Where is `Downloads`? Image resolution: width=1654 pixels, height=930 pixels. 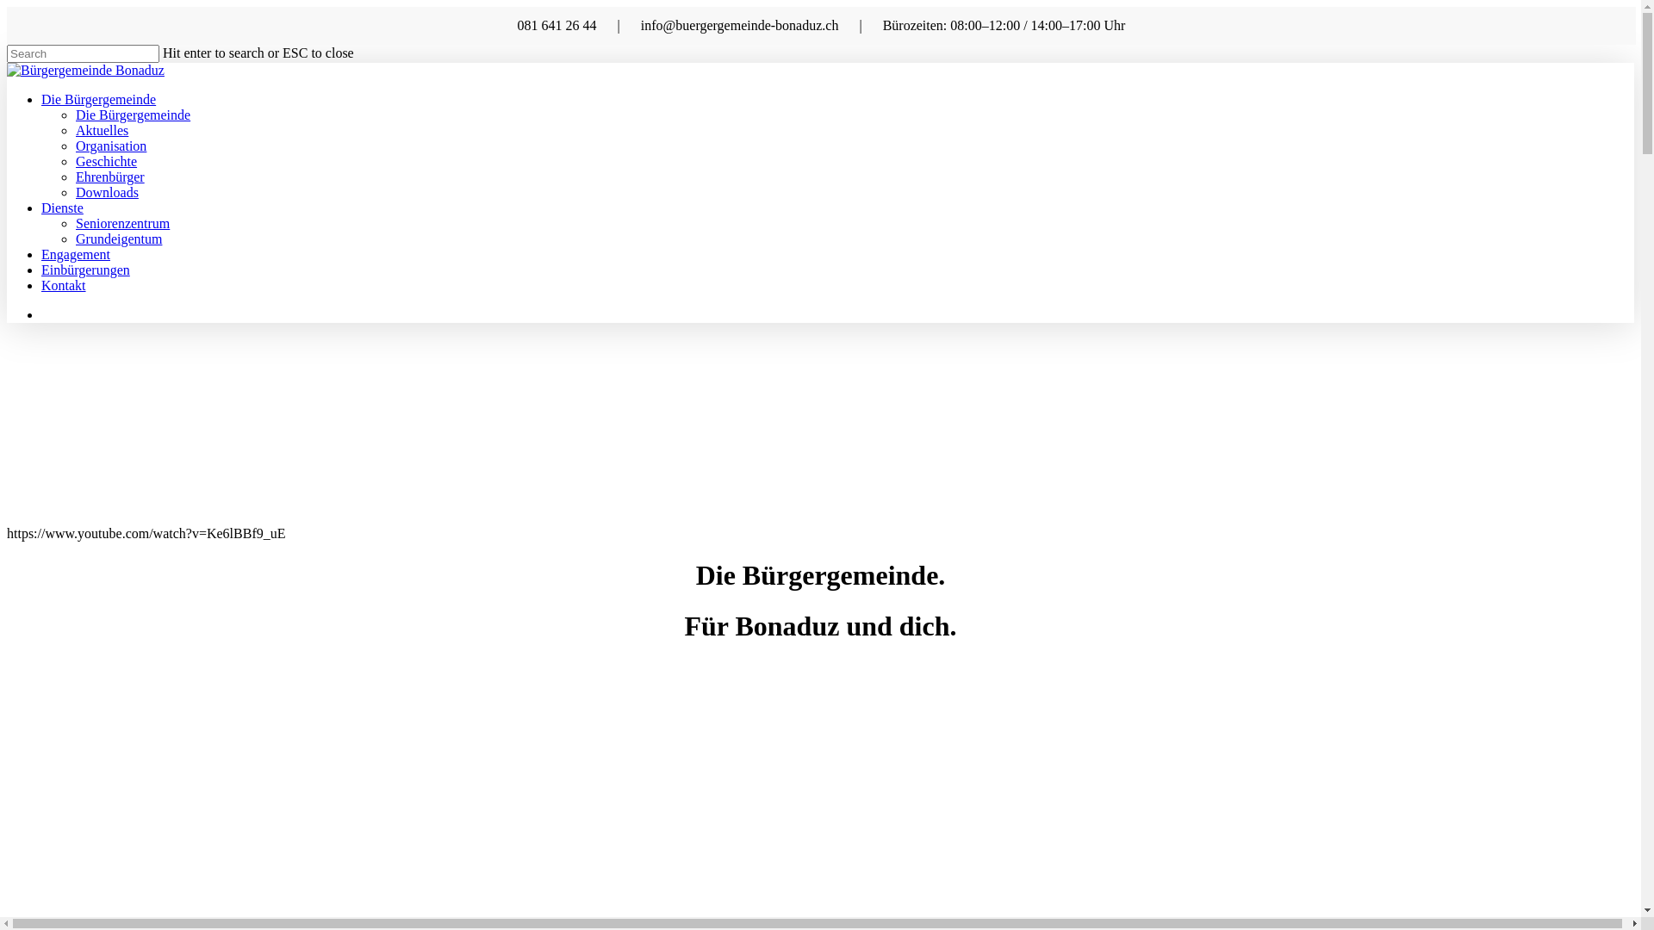
Downloads is located at coordinates (107, 193).